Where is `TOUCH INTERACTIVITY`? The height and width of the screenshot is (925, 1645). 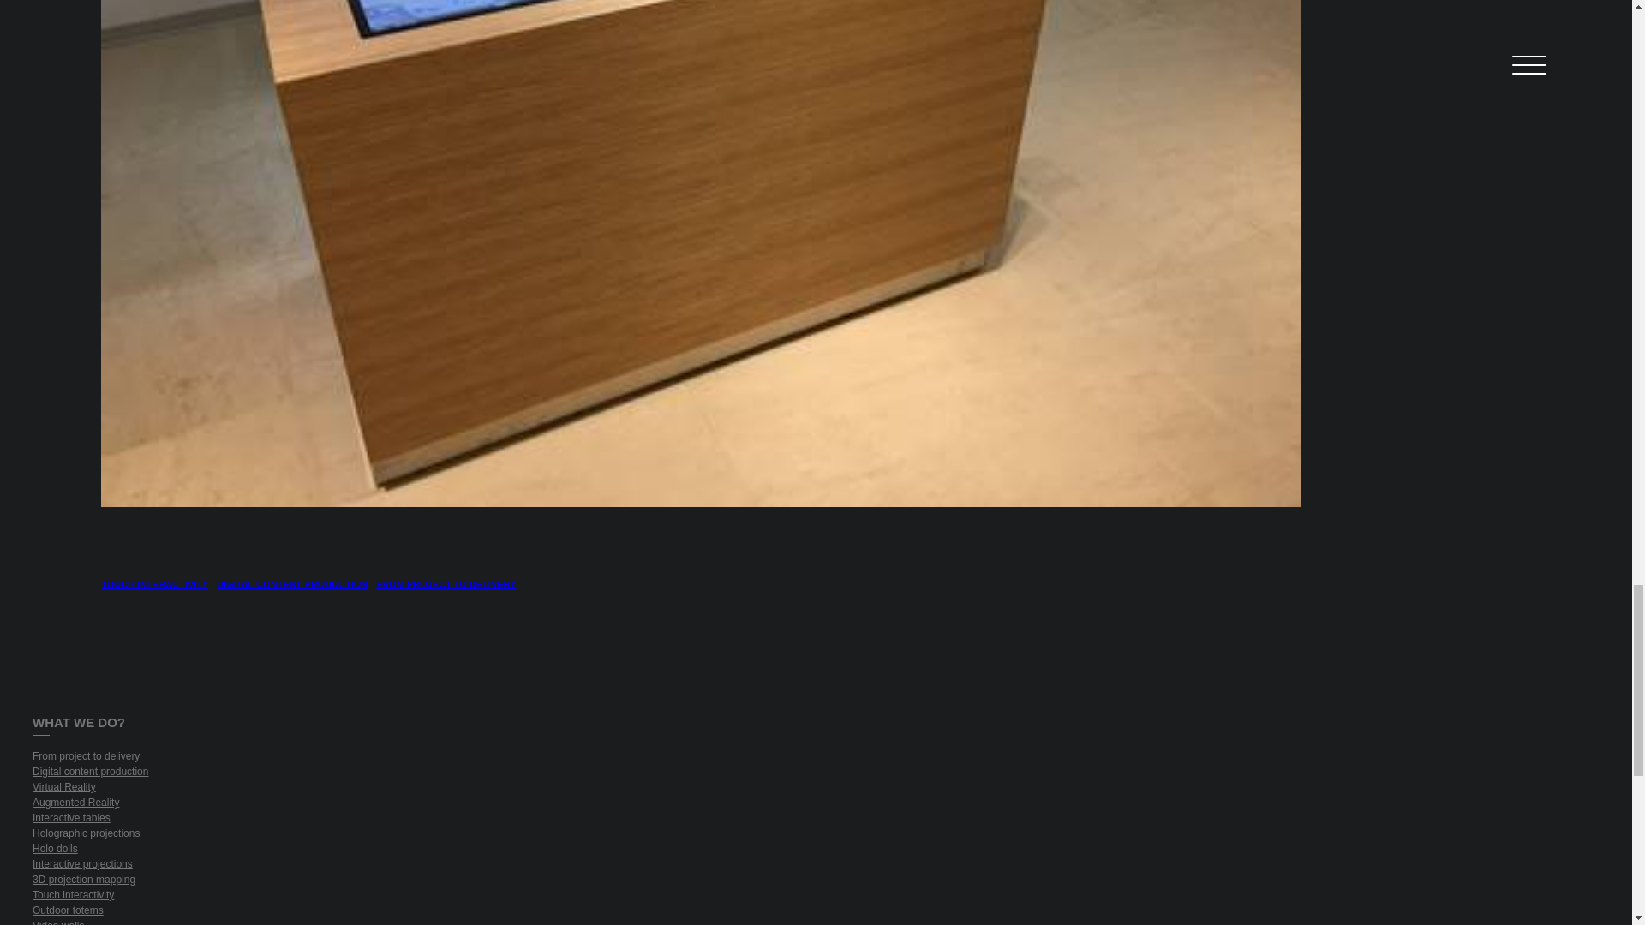 TOUCH INTERACTIVITY is located at coordinates (154, 584).